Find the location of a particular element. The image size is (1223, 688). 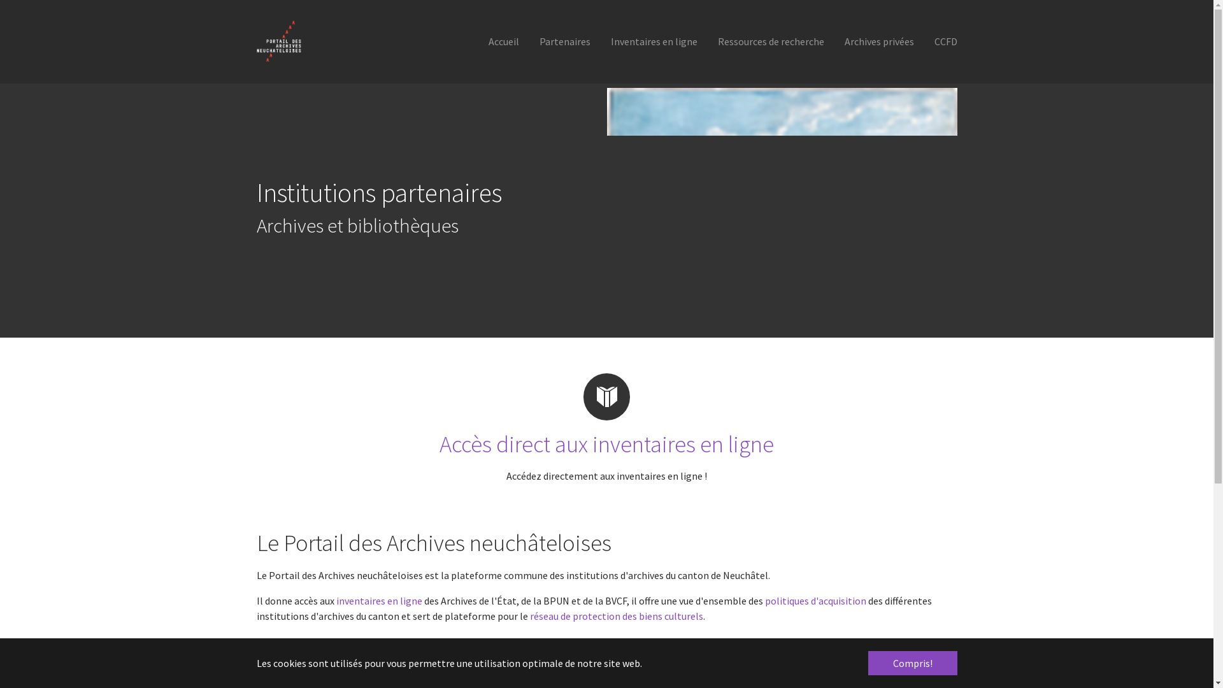

Inventaires en ligne is located at coordinates (654, 41).